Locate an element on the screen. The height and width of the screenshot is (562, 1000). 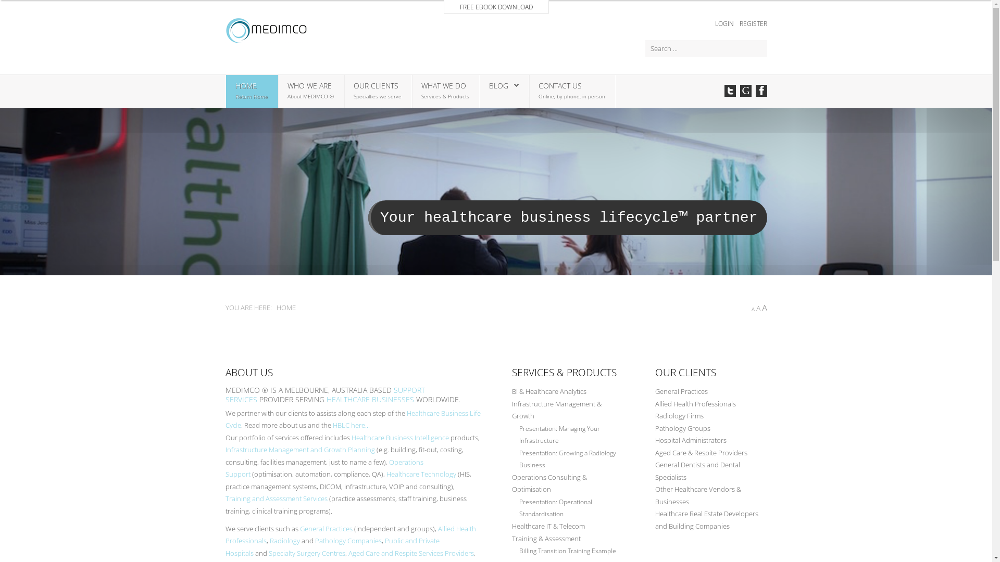
WHO WE ARE is located at coordinates (309, 85).